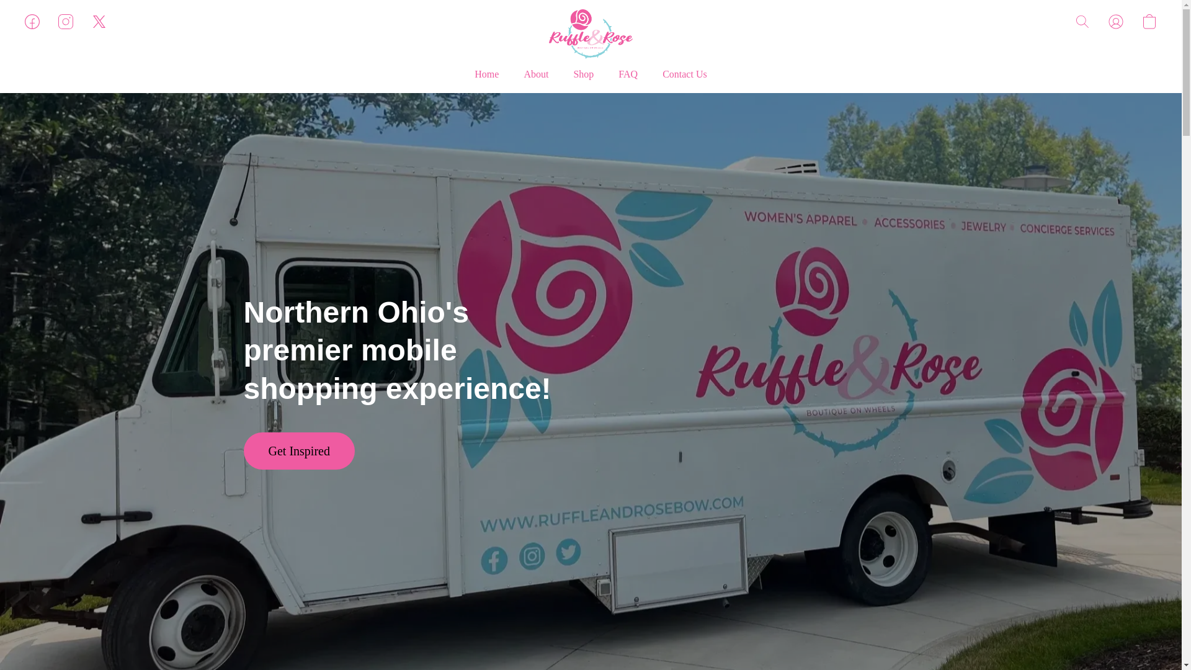 This screenshot has height=670, width=1191. Describe the element at coordinates (679, 74) in the screenshot. I see `Contact Us` at that location.